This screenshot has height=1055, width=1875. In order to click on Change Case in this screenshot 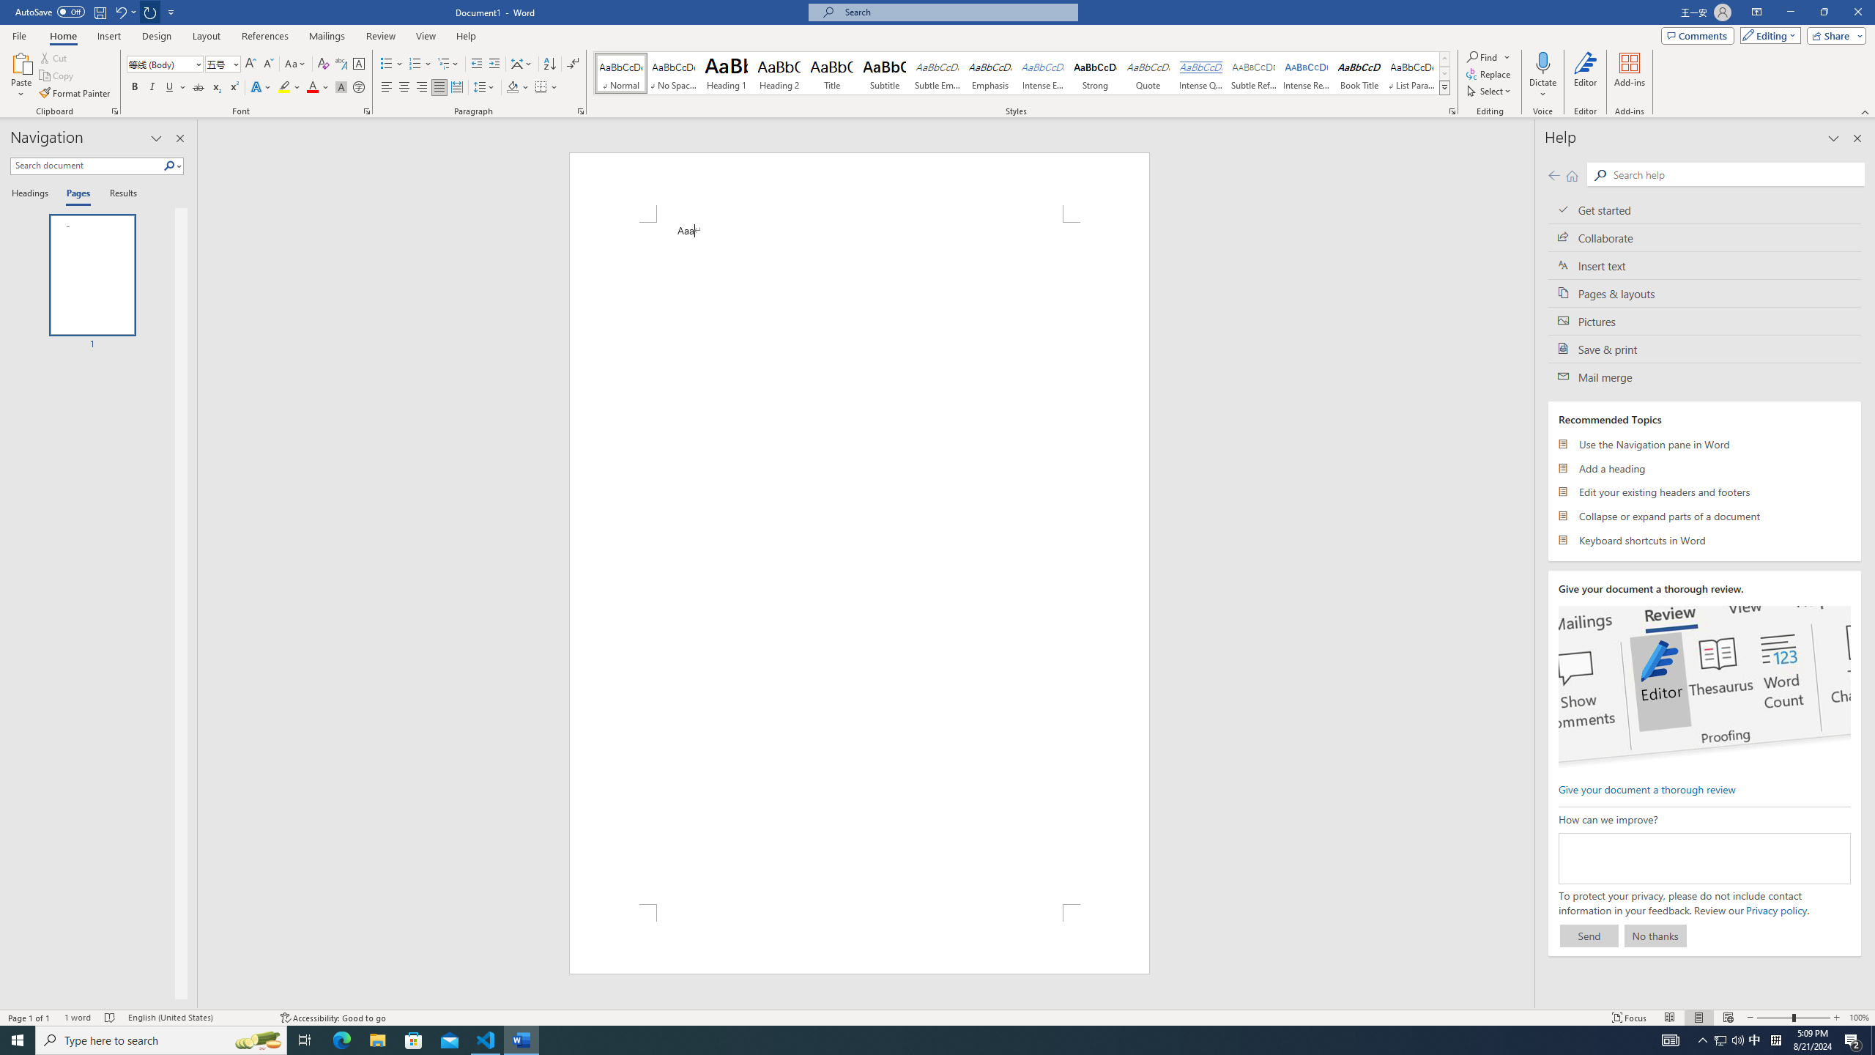, I will do `click(296, 64)`.